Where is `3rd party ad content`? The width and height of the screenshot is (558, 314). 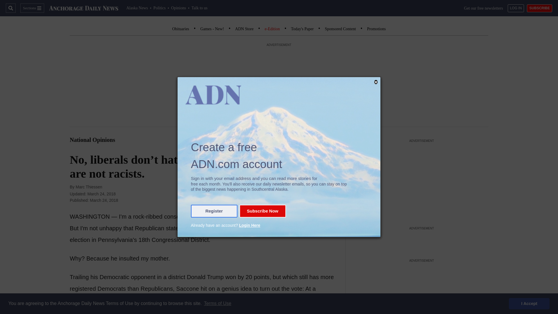 3rd party ad content is located at coordinates (422, 240).